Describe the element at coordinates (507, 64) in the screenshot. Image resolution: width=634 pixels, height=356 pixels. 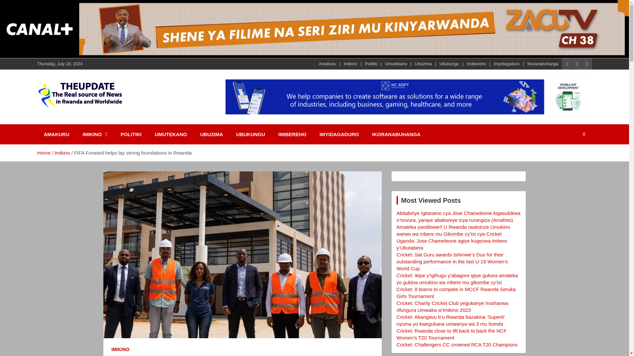
I see `Imyidagaduro` at that location.